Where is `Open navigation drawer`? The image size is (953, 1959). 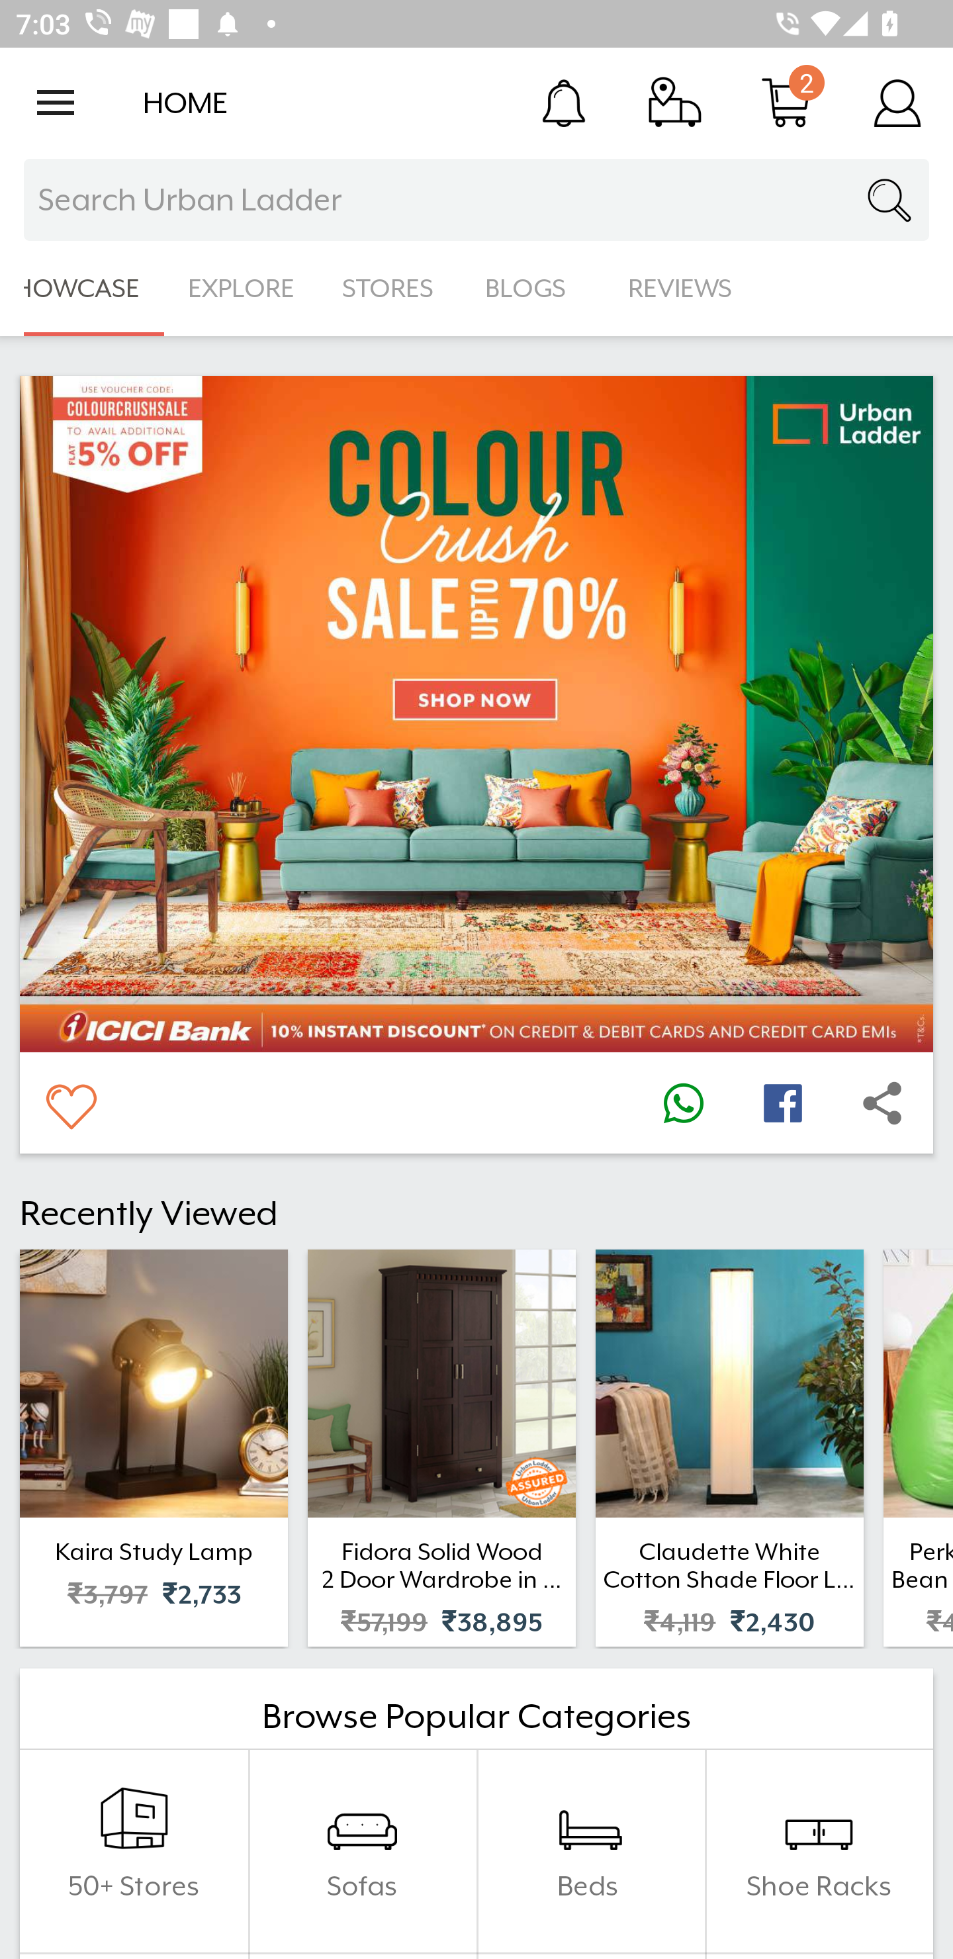 Open navigation drawer is located at coordinates (56, 103).